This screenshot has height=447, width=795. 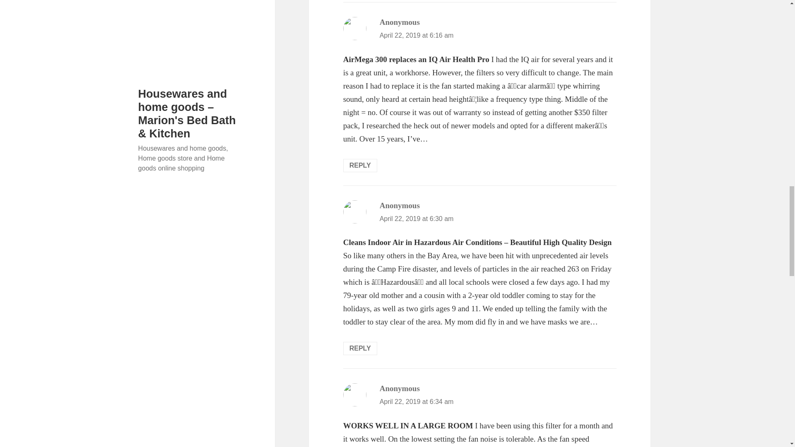 I want to click on April 22, 2019 at 6:34 am, so click(x=417, y=401).